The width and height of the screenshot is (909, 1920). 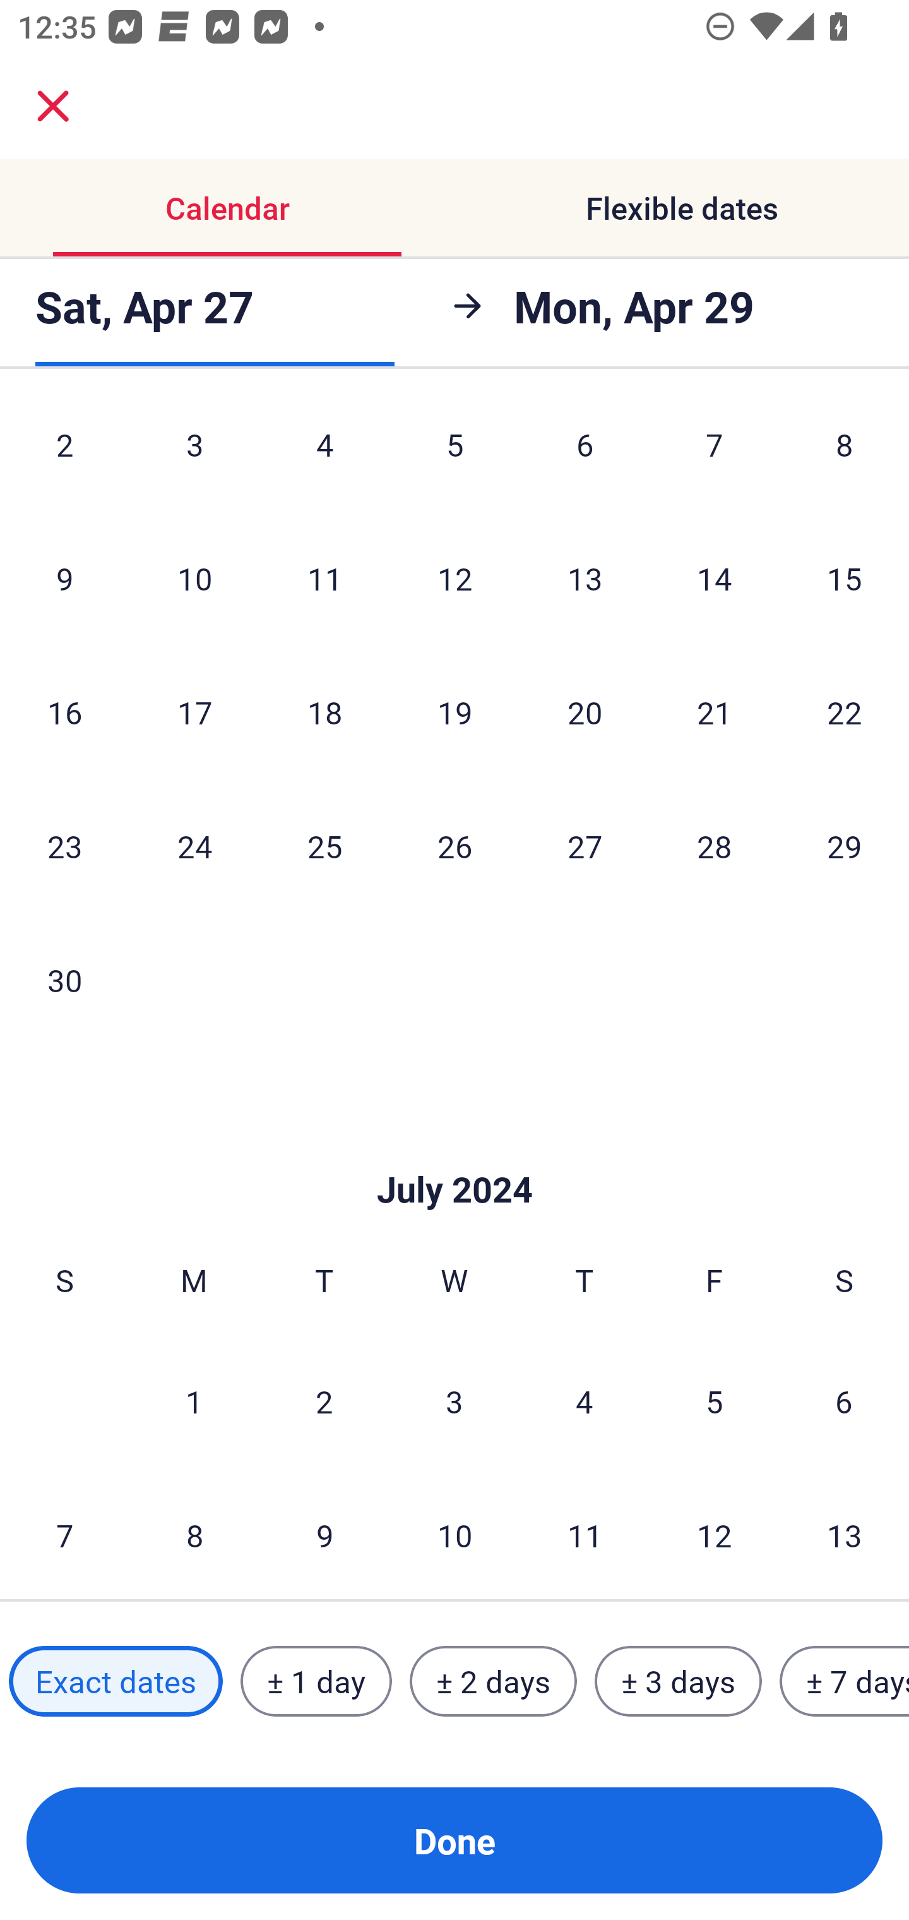 What do you see at coordinates (324, 577) in the screenshot?
I see `11 Tuesday, June 11, 2024` at bounding box center [324, 577].